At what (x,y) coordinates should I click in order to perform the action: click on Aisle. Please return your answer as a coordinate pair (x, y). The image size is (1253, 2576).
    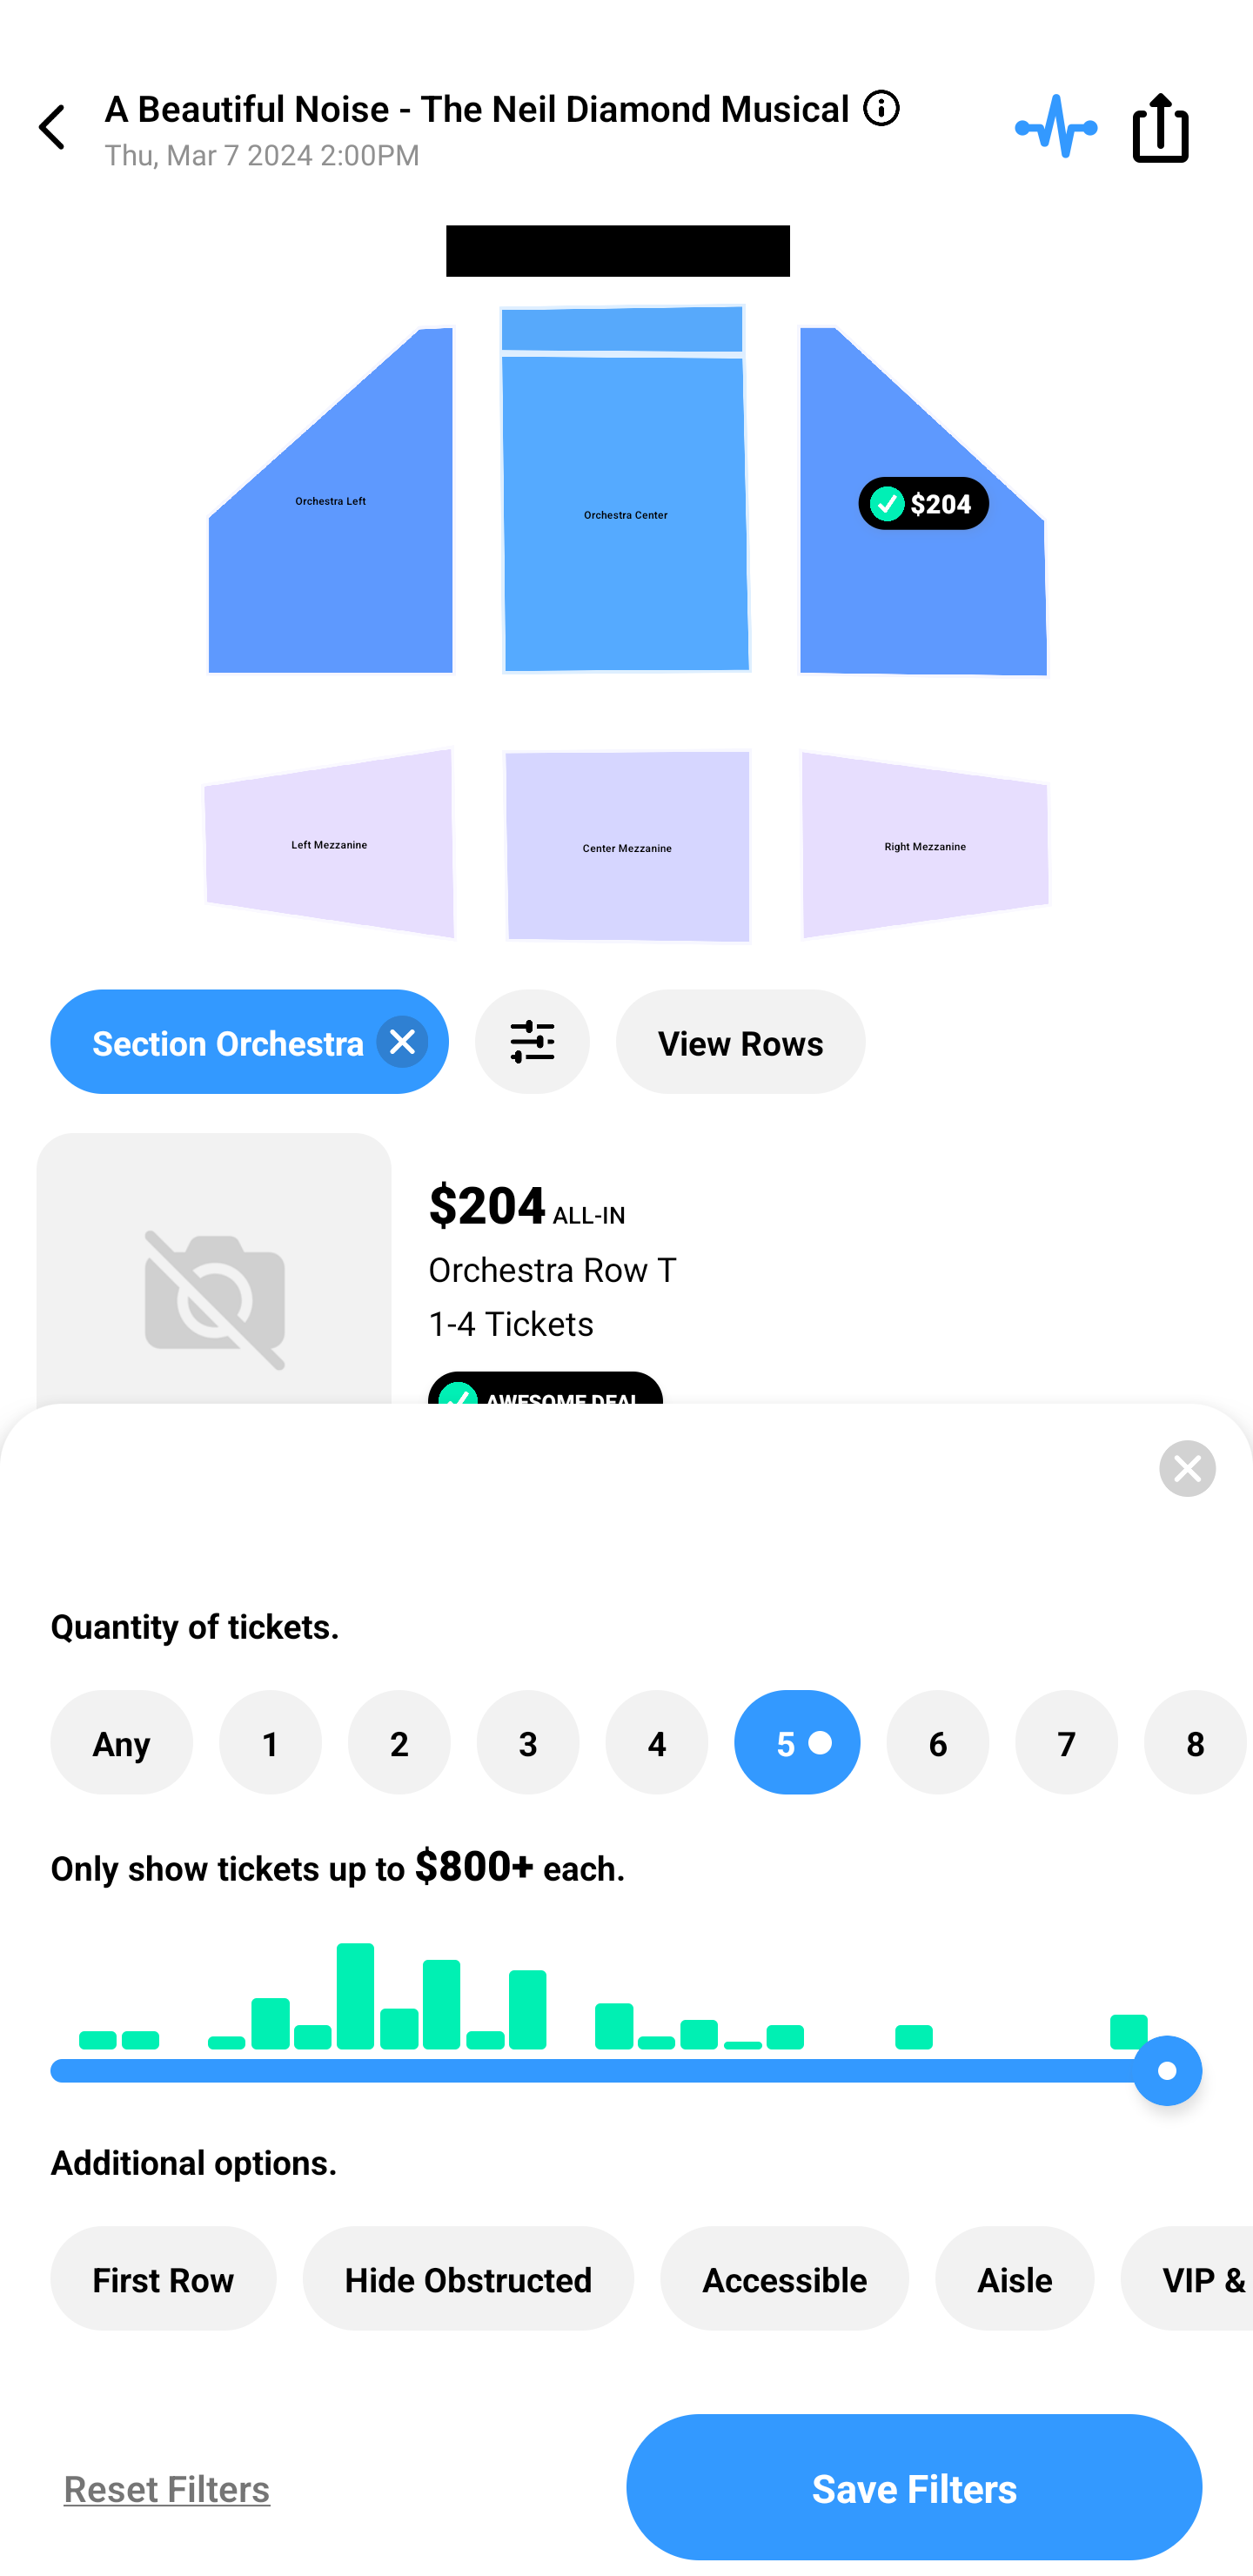
    Looking at the image, I should click on (1015, 2278).